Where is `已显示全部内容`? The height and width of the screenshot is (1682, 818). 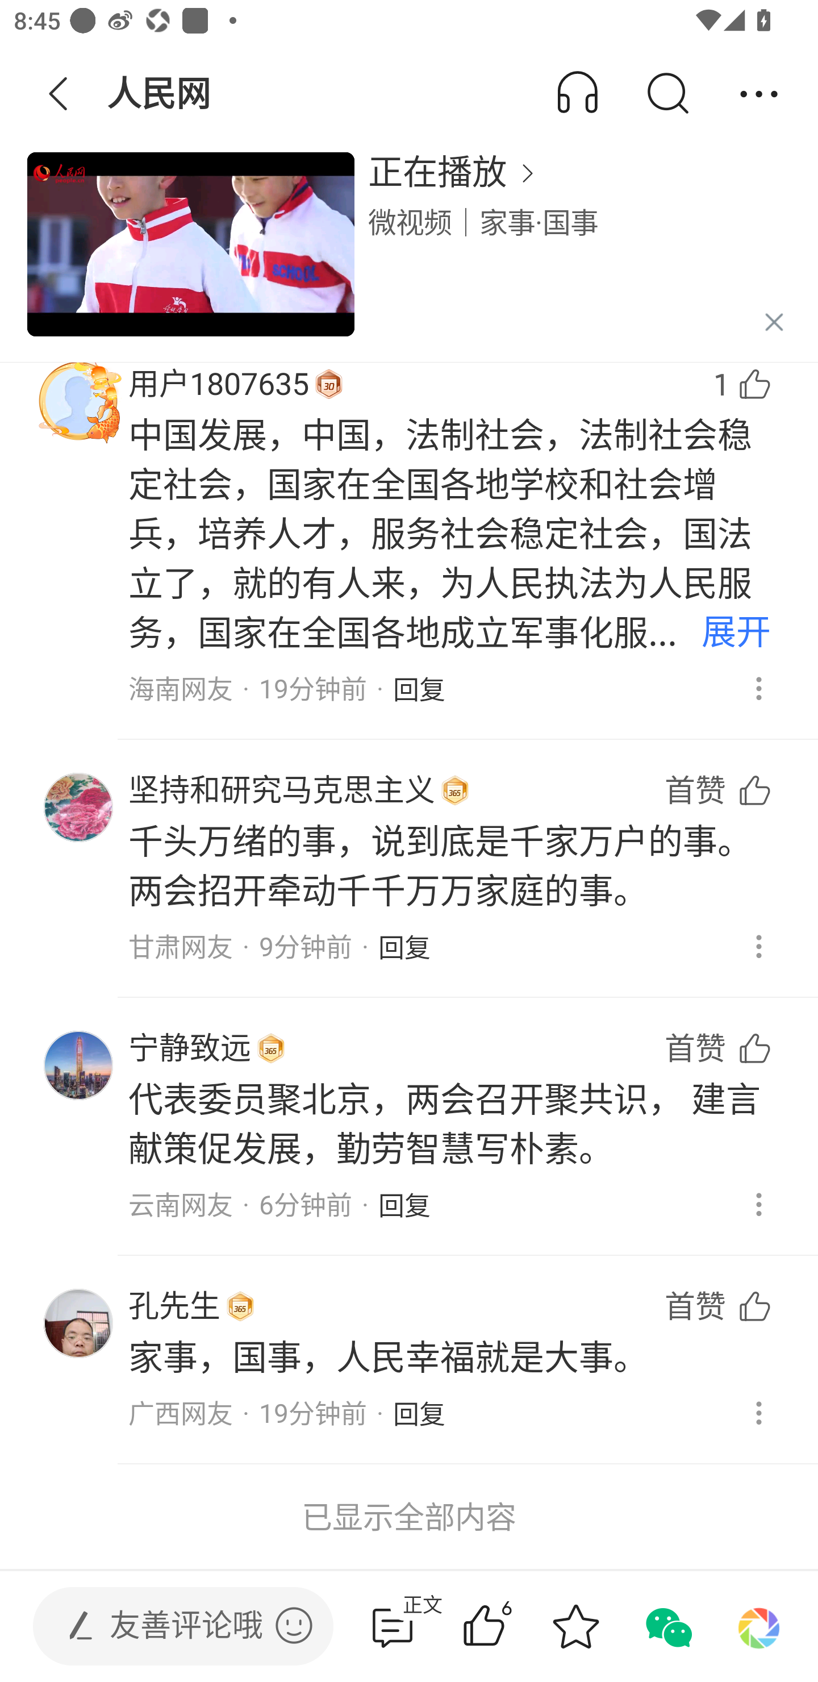 已显示全部内容 is located at coordinates (409, 1517).